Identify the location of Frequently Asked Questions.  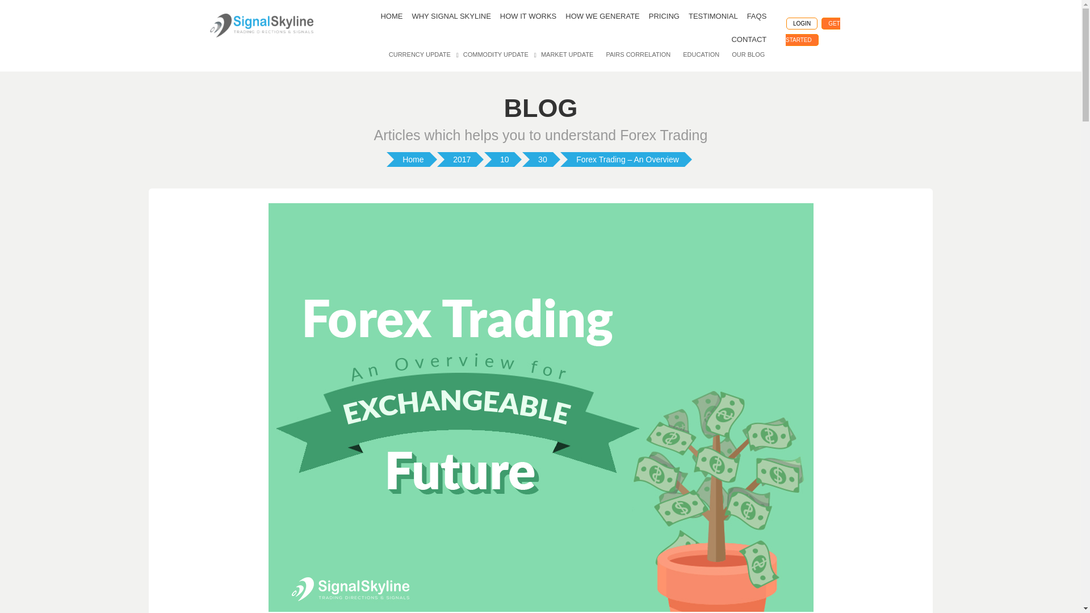
(757, 16).